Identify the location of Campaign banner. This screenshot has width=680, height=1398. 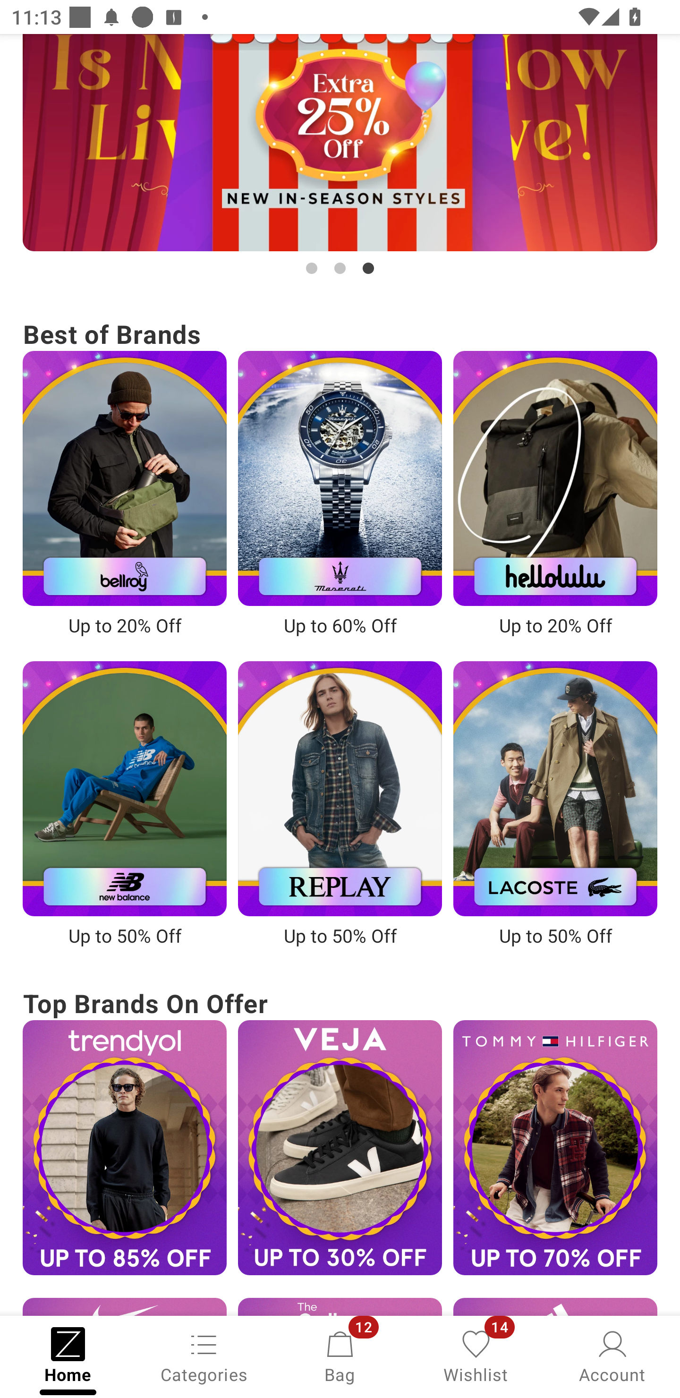
(340, 1148).